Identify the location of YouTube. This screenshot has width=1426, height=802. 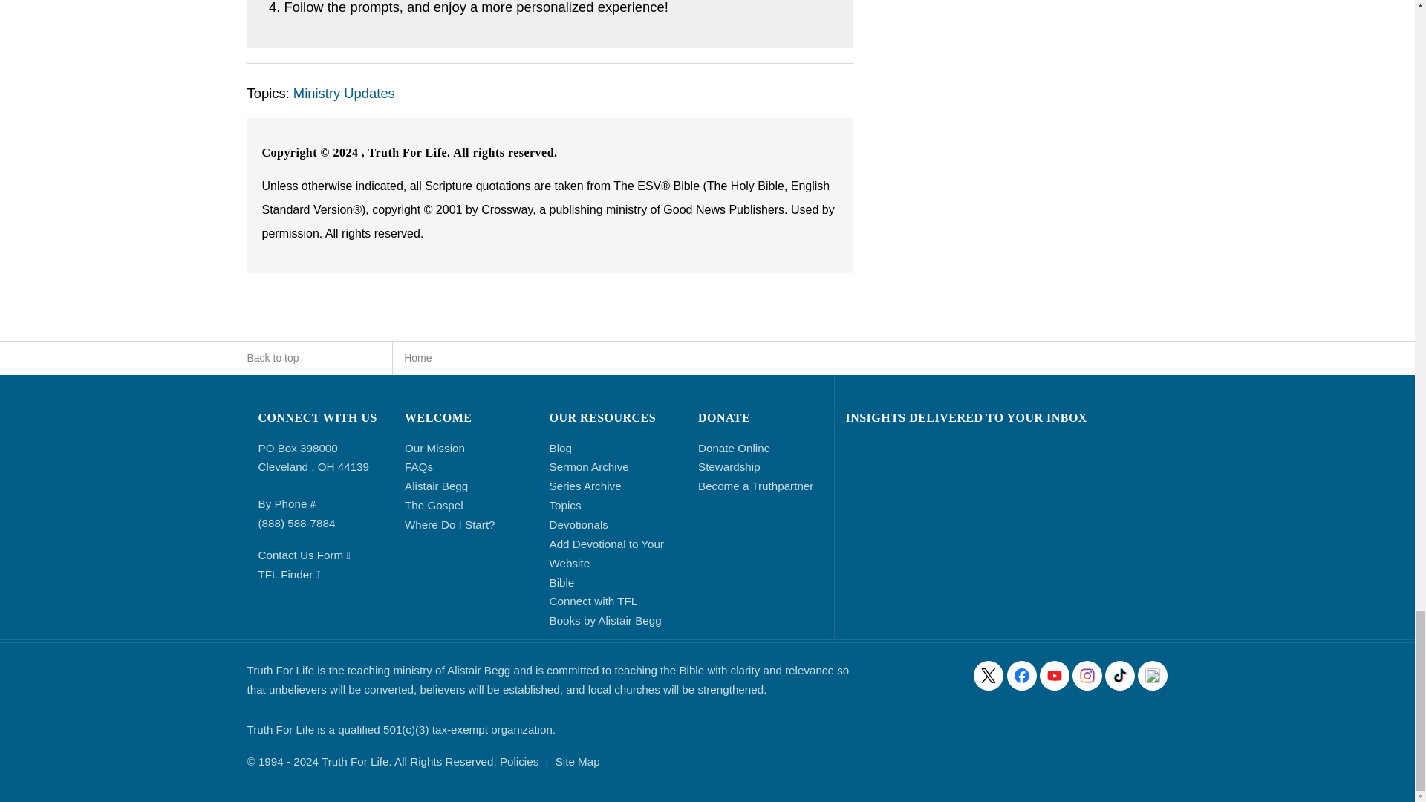
(1055, 675).